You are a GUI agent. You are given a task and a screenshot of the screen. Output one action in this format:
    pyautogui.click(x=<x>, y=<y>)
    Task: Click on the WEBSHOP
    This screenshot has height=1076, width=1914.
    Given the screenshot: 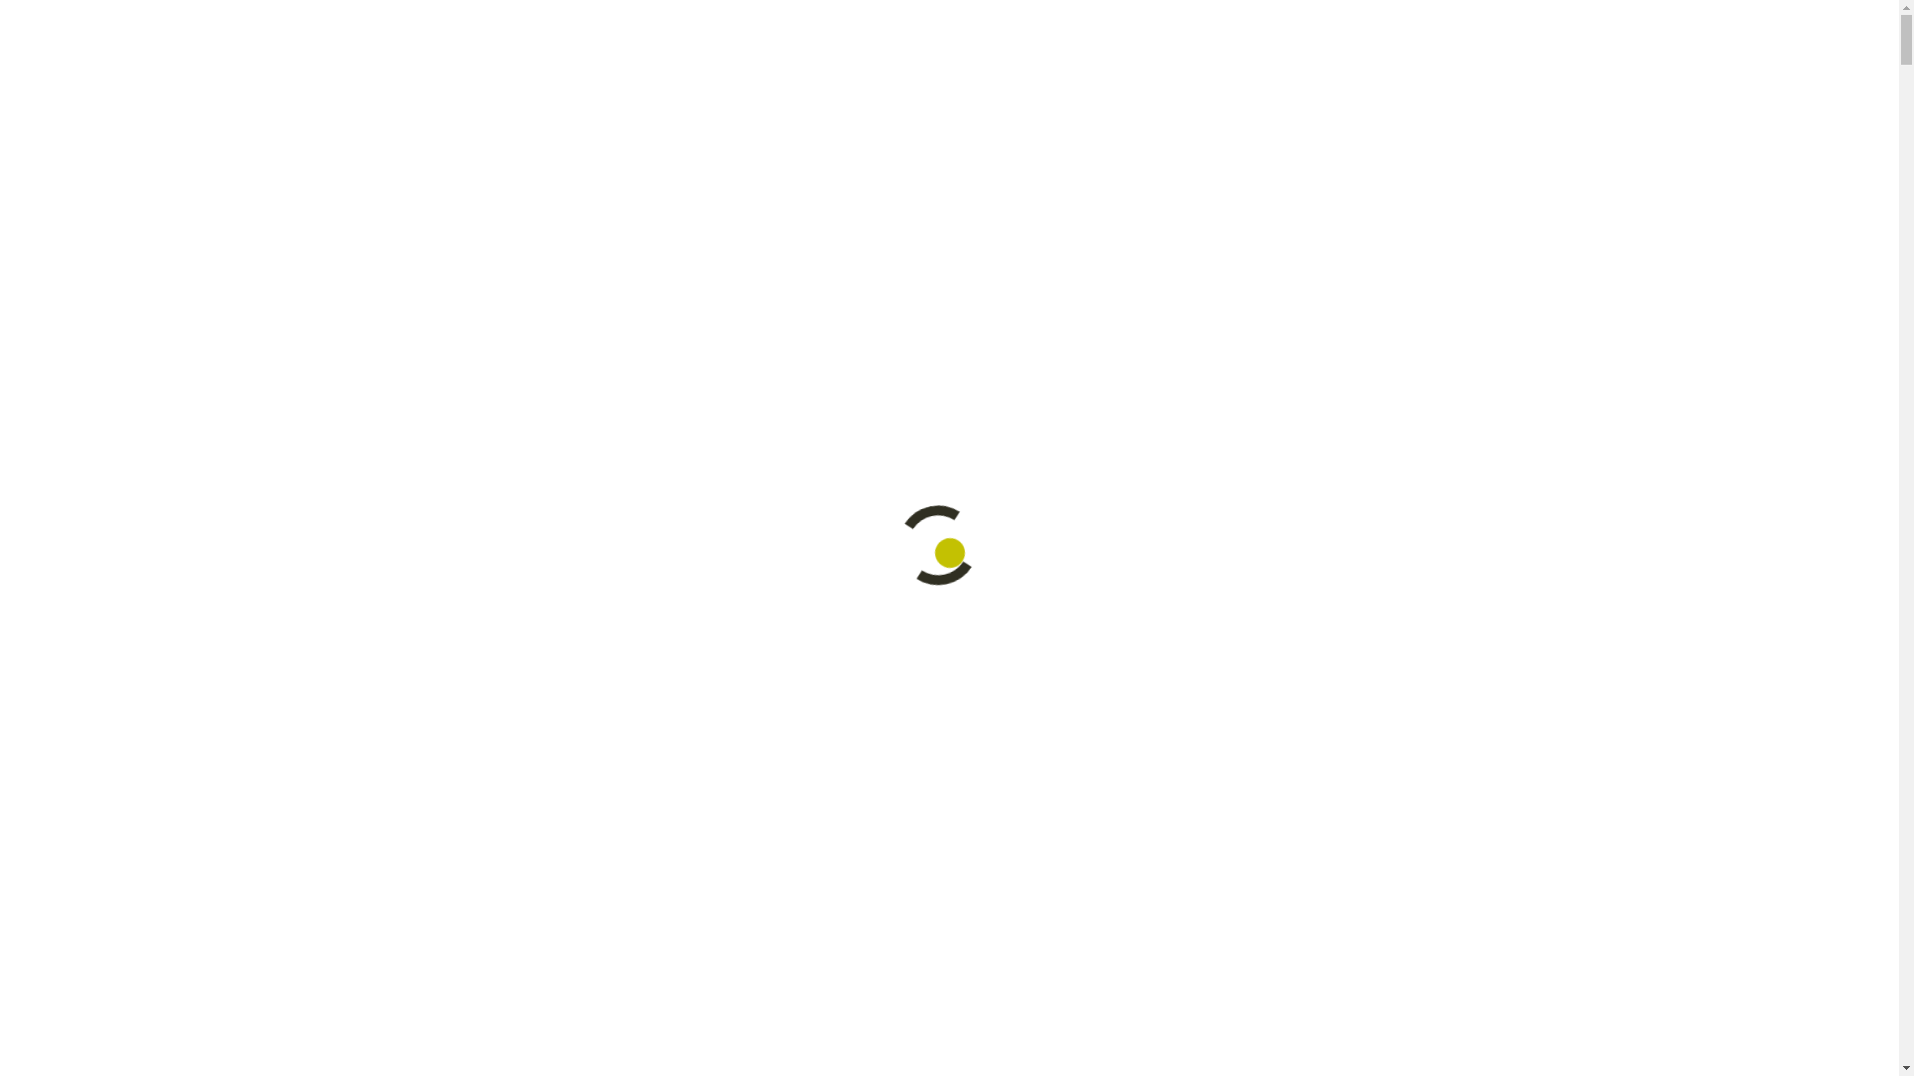 What is the action you would take?
    pyautogui.click(x=969, y=331)
    